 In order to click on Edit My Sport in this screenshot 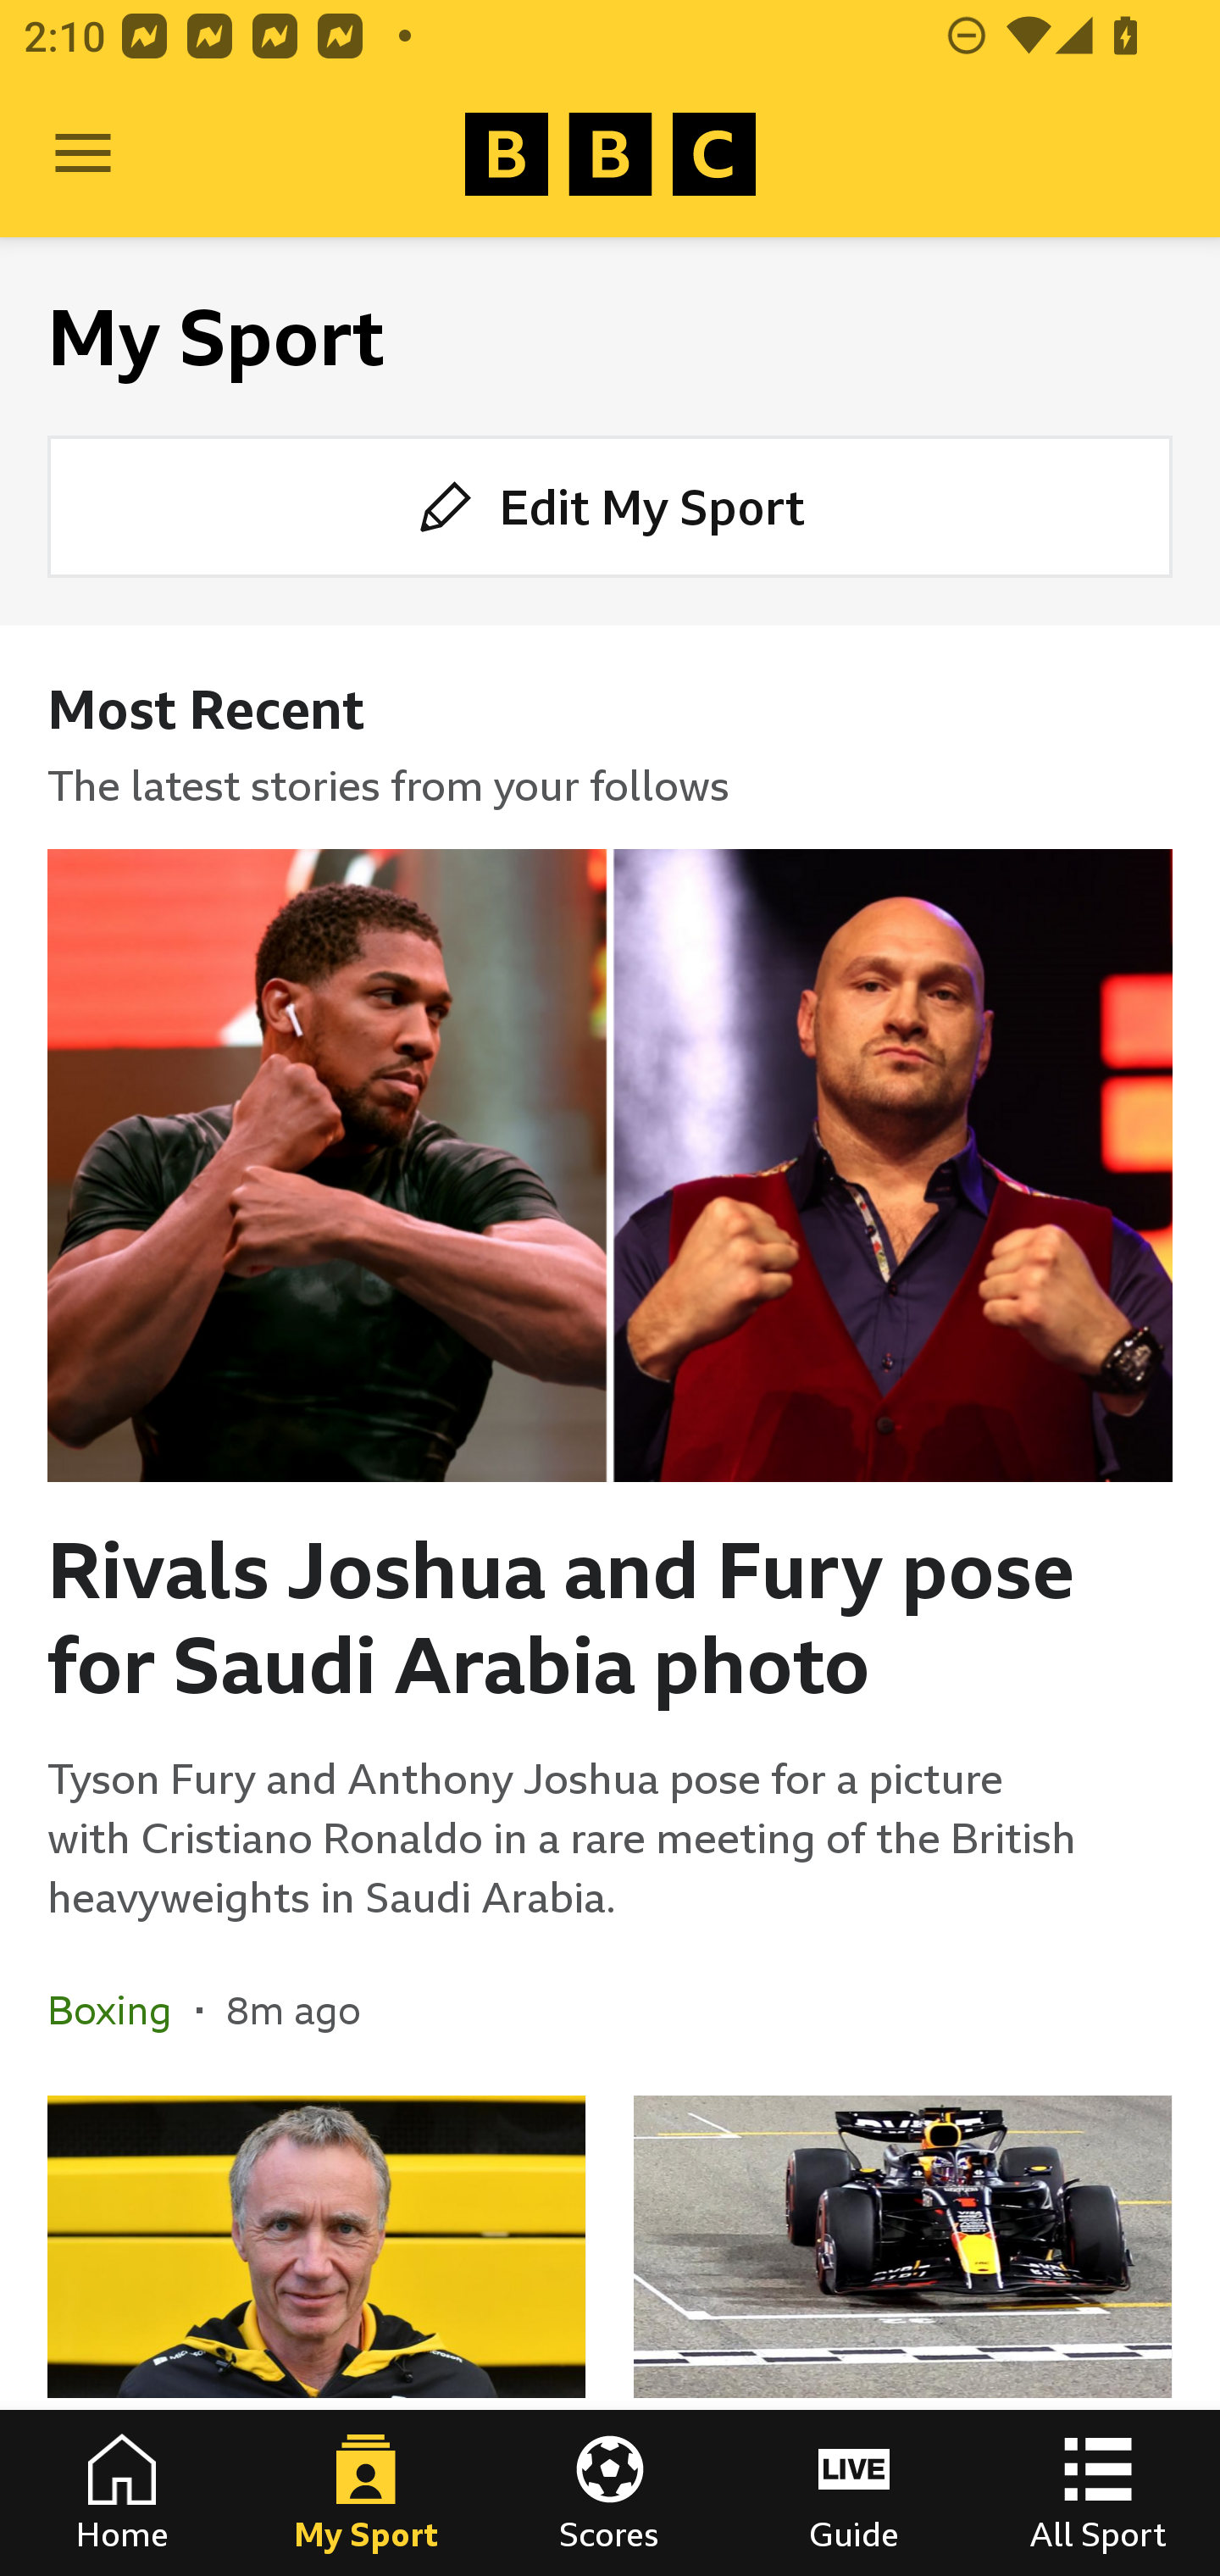, I will do `click(610, 505)`.